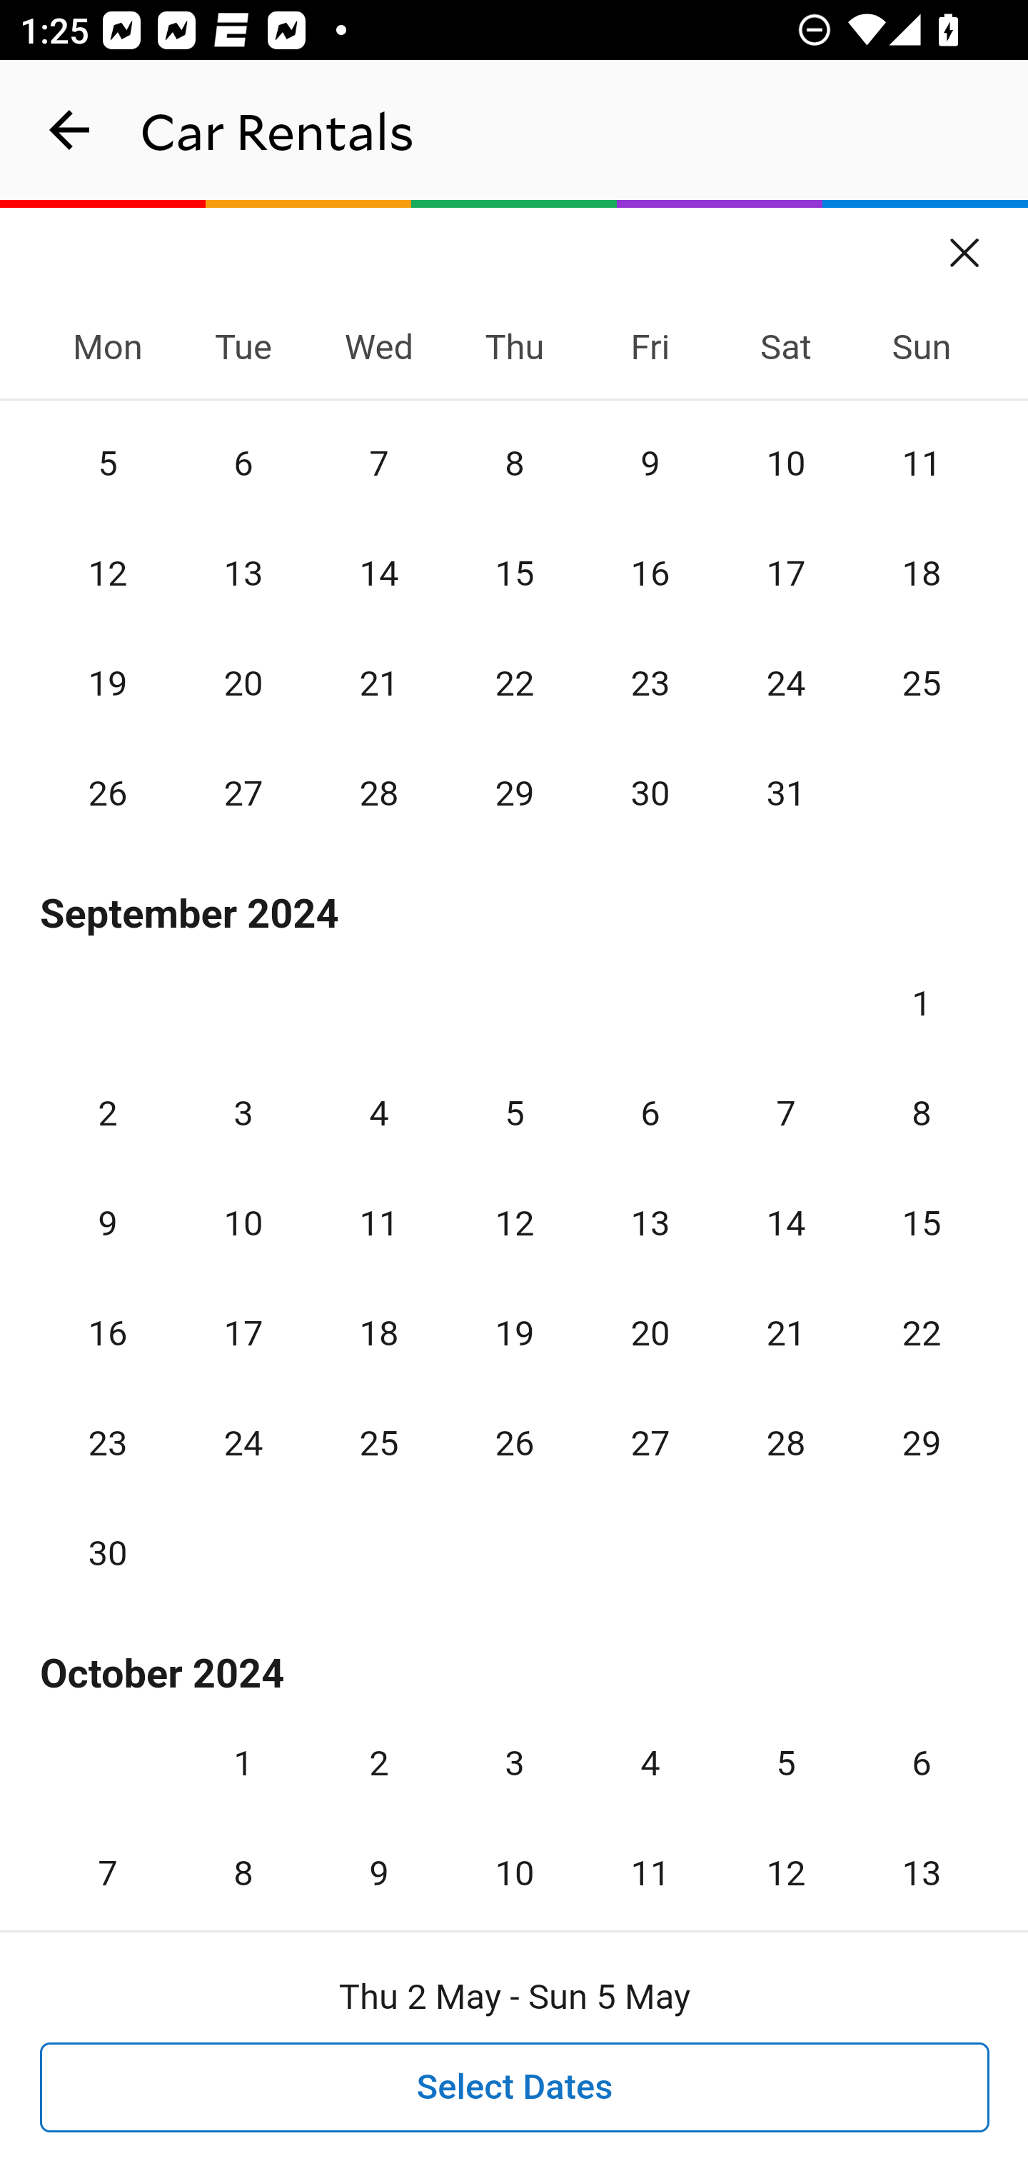 This screenshot has height=2171, width=1028. I want to click on 7 October 2024, so click(109, 1857).